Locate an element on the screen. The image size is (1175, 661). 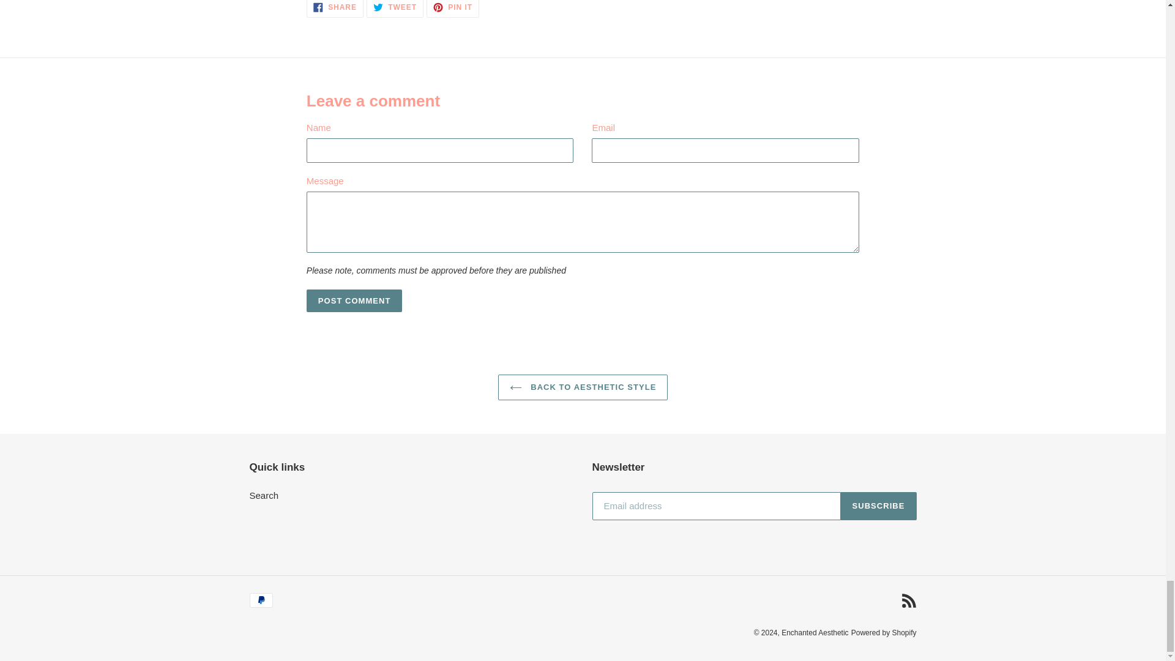
RSS is located at coordinates (879, 506).